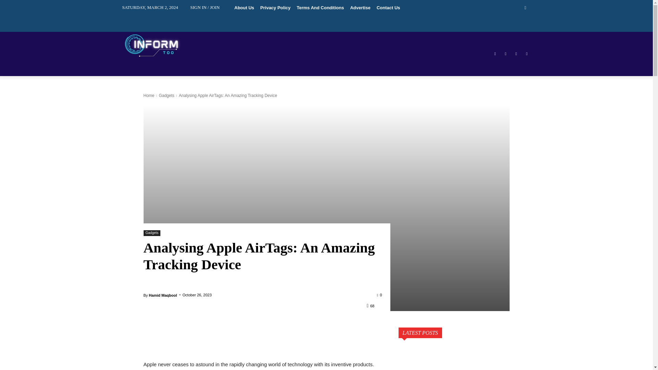  What do you see at coordinates (244, 8) in the screenshot?
I see `About Us` at bounding box center [244, 8].